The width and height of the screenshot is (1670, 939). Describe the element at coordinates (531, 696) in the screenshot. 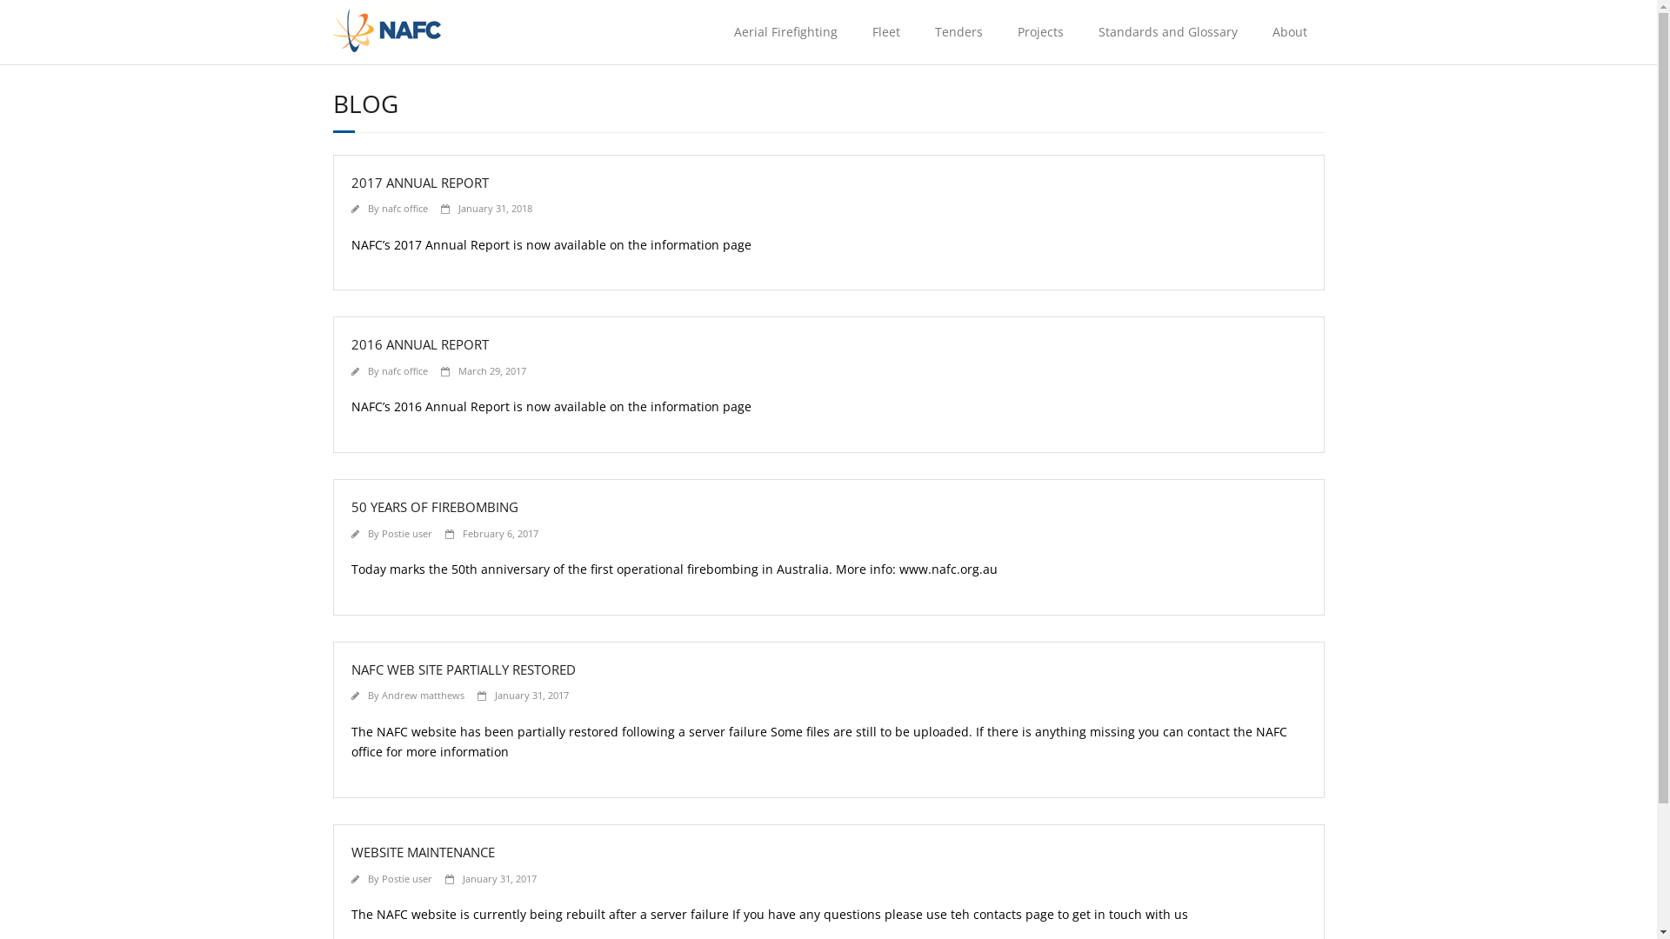

I see `January 31, 2017` at that location.